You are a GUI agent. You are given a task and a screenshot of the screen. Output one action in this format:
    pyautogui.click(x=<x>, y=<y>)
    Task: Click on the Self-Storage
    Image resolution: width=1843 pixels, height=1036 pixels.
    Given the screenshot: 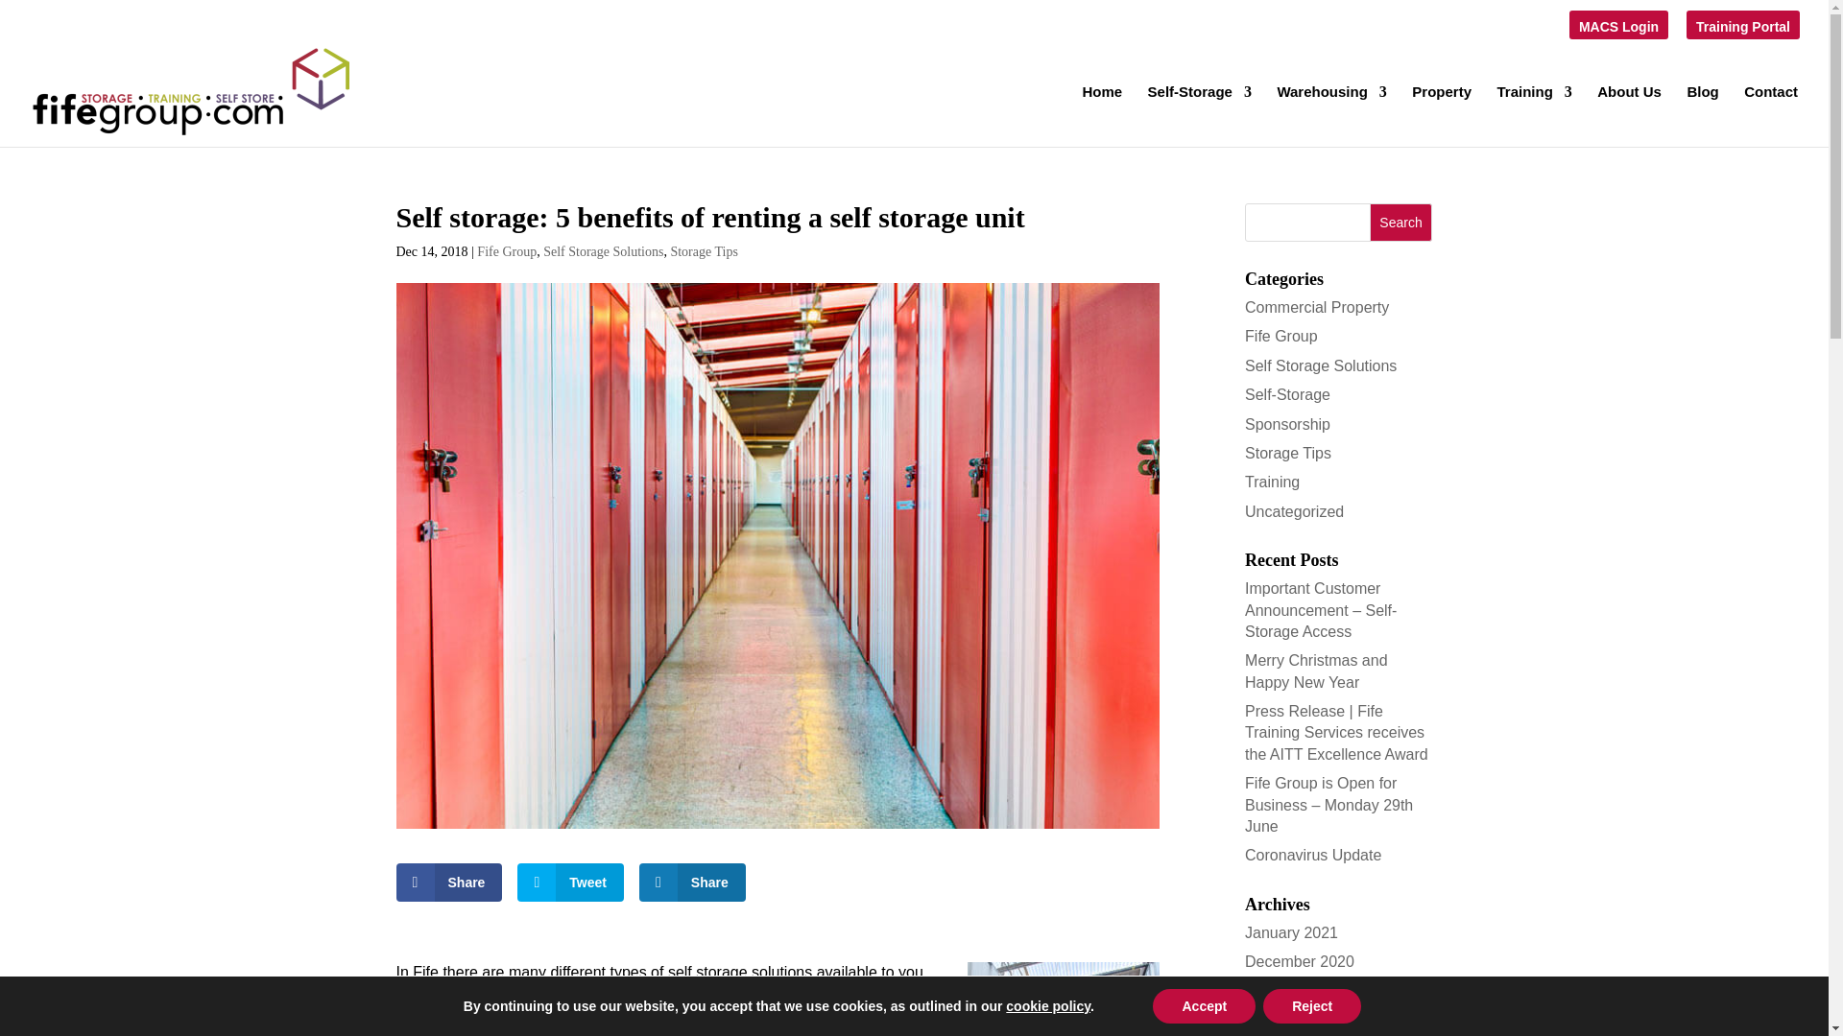 What is the action you would take?
    pyautogui.click(x=1200, y=115)
    